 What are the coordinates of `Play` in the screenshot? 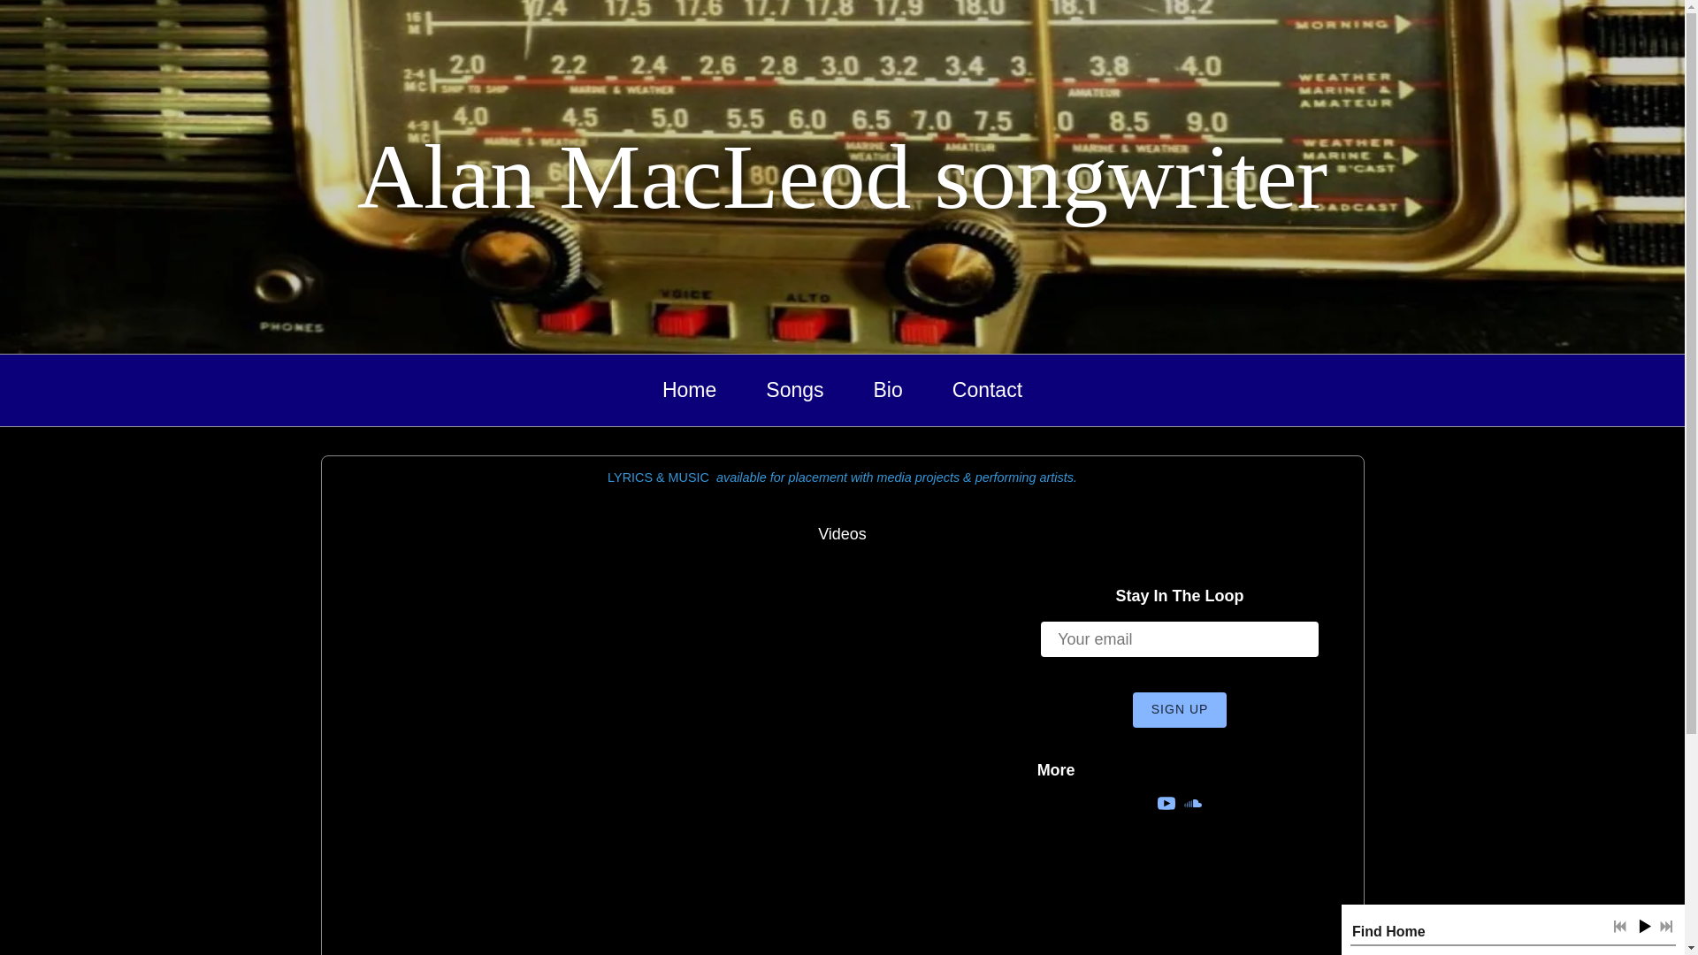 It's located at (1644, 926).